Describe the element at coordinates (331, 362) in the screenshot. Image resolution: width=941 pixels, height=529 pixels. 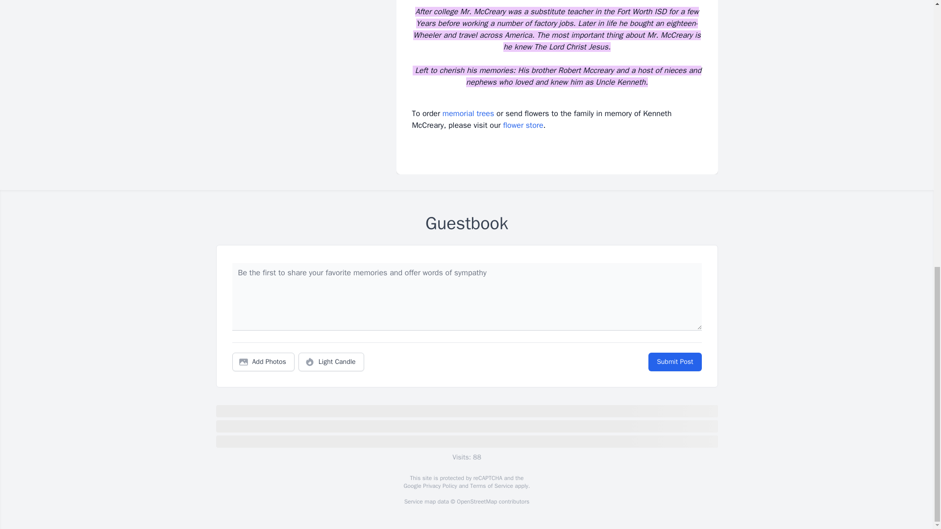
I see `Light Candle` at that location.